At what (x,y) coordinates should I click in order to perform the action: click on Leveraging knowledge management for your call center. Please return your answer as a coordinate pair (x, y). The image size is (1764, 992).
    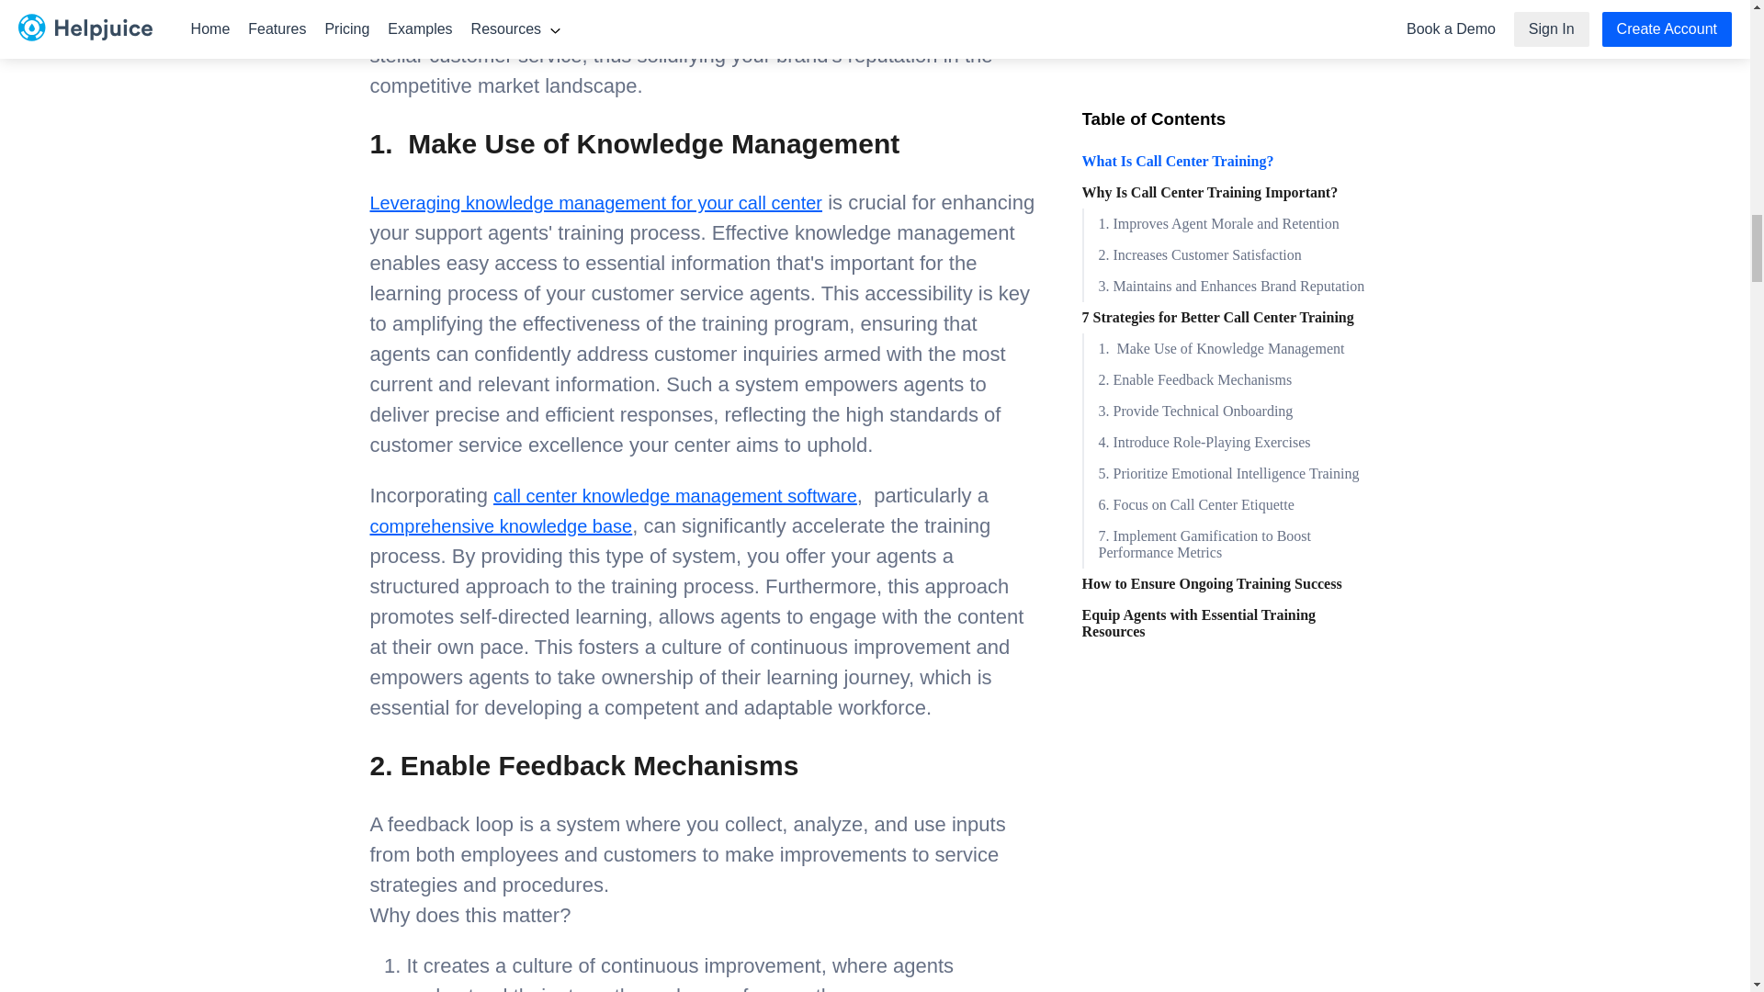
    Looking at the image, I should click on (595, 202).